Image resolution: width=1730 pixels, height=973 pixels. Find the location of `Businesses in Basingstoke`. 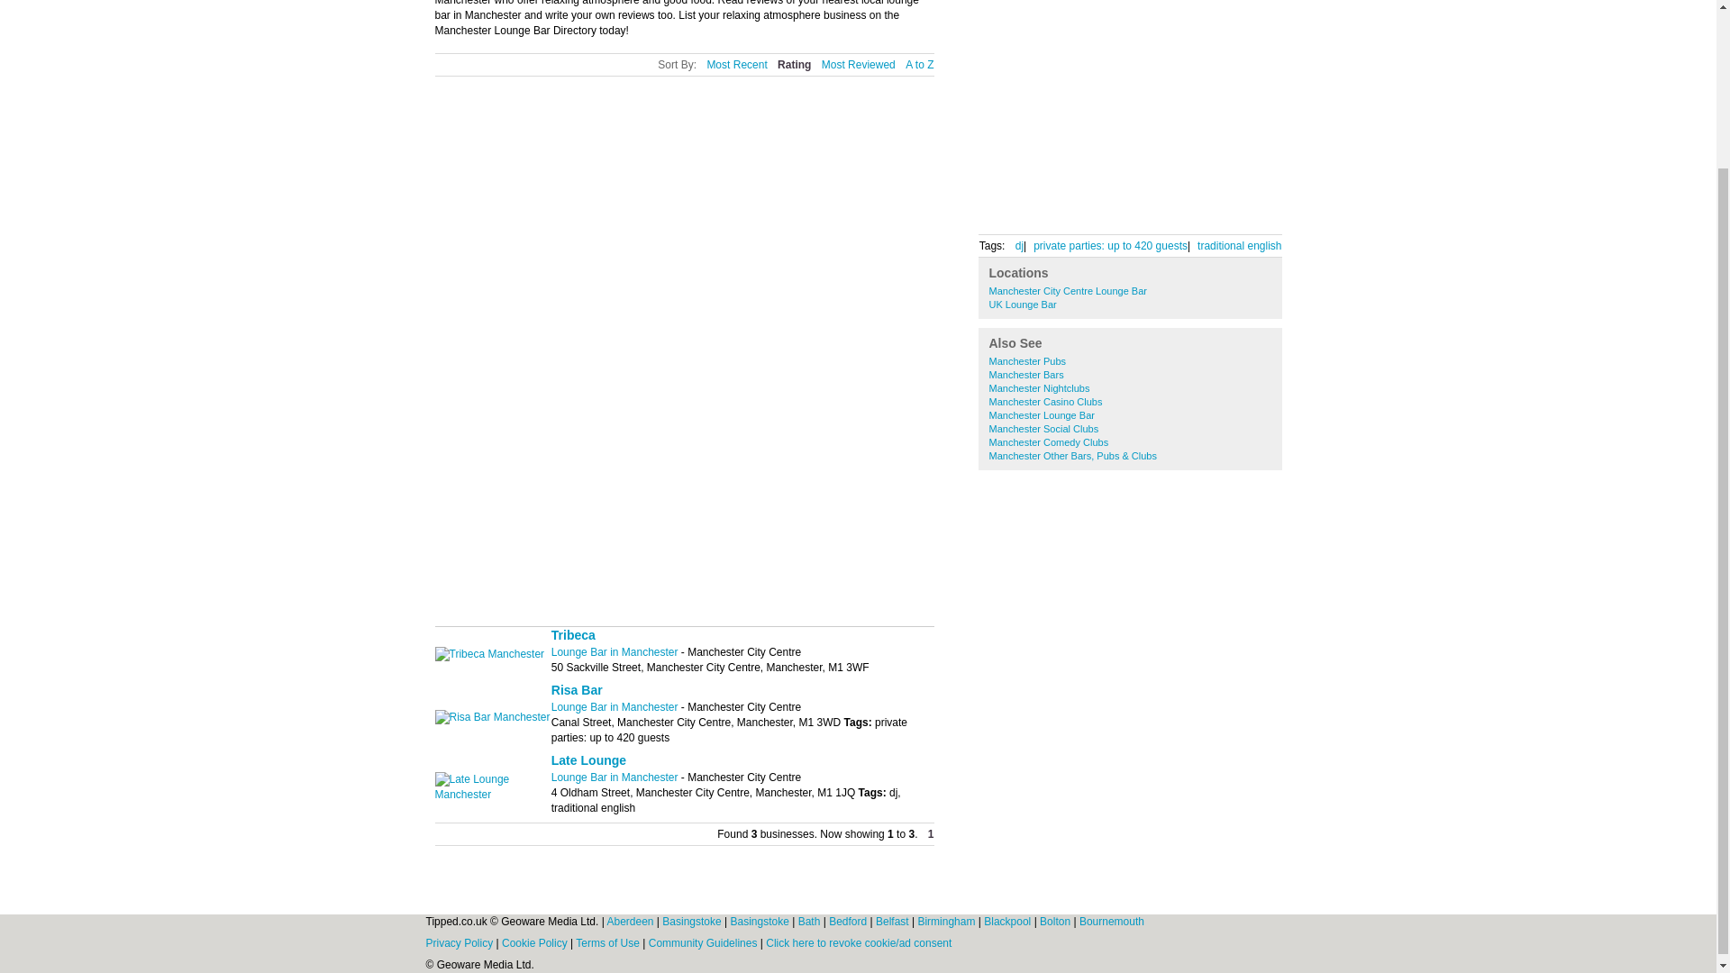

Businesses in Basingstoke is located at coordinates (694, 922).